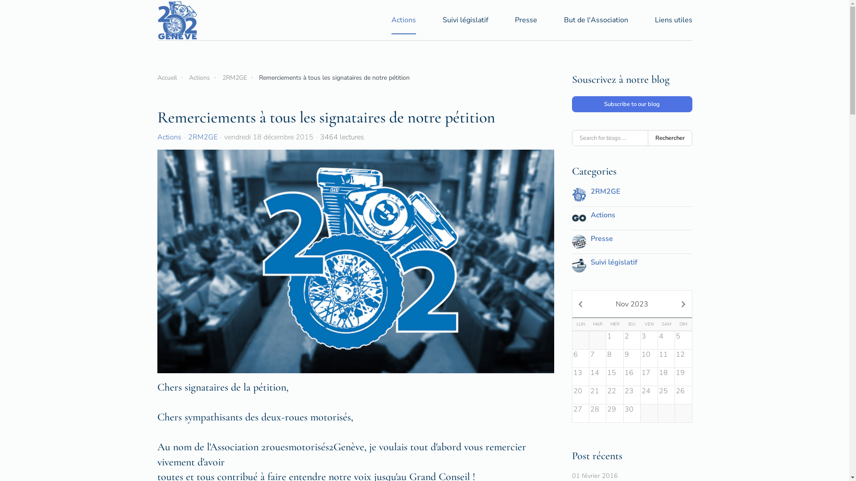 The width and height of the screenshot is (856, 481). What do you see at coordinates (683, 395) in the screenshot?
I see `26` at bounding box center [683, 395].